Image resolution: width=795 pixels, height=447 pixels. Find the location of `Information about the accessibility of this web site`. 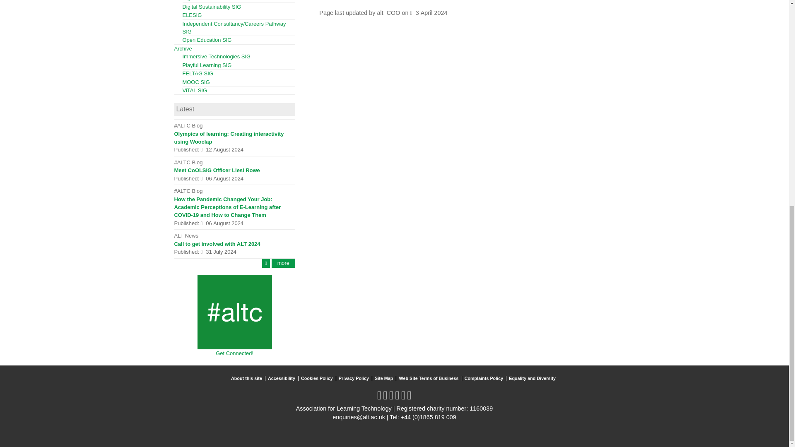

Information about the accessibility of this web site is located at coordinates (283, 378).